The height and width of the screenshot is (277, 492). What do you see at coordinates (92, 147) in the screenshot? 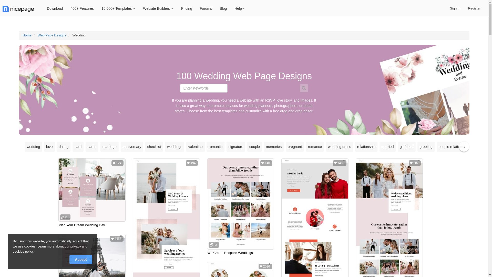
I see `cards` at bounding box center [92, 147].